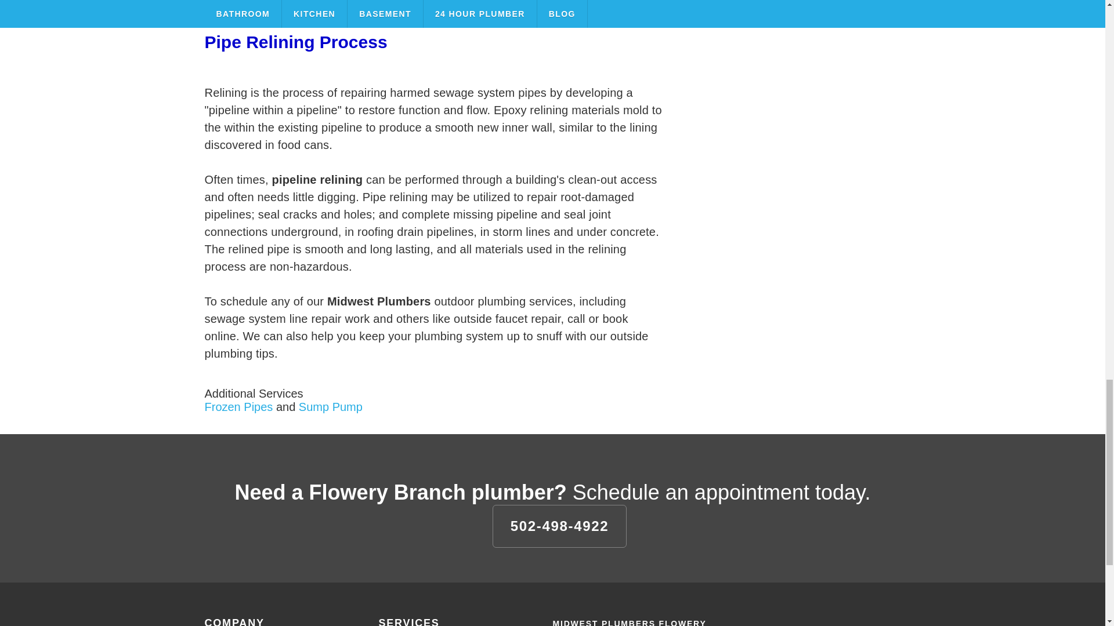 The height and width of the screenshot is (626, 1114). I want to click on 502-498-4922, so click(559, 525).